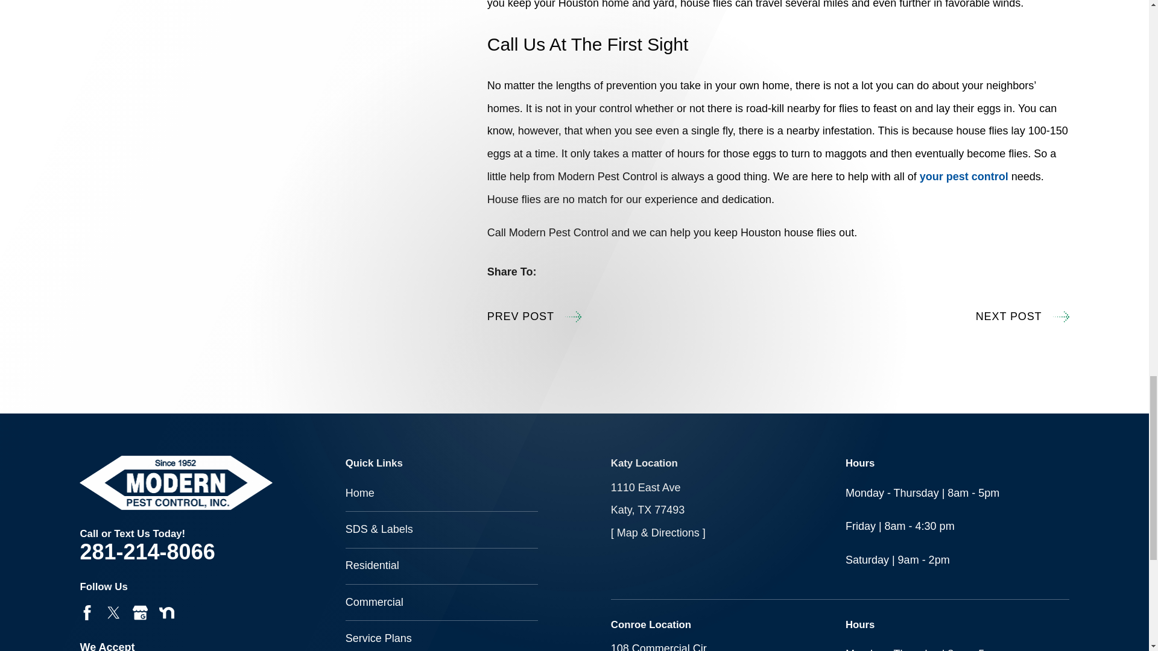 This screenshot has width=1158, height=651. What do you see at coordinates (87, 612) in the screenshot?
I see `Facebook` at bounding box center [87, 612].